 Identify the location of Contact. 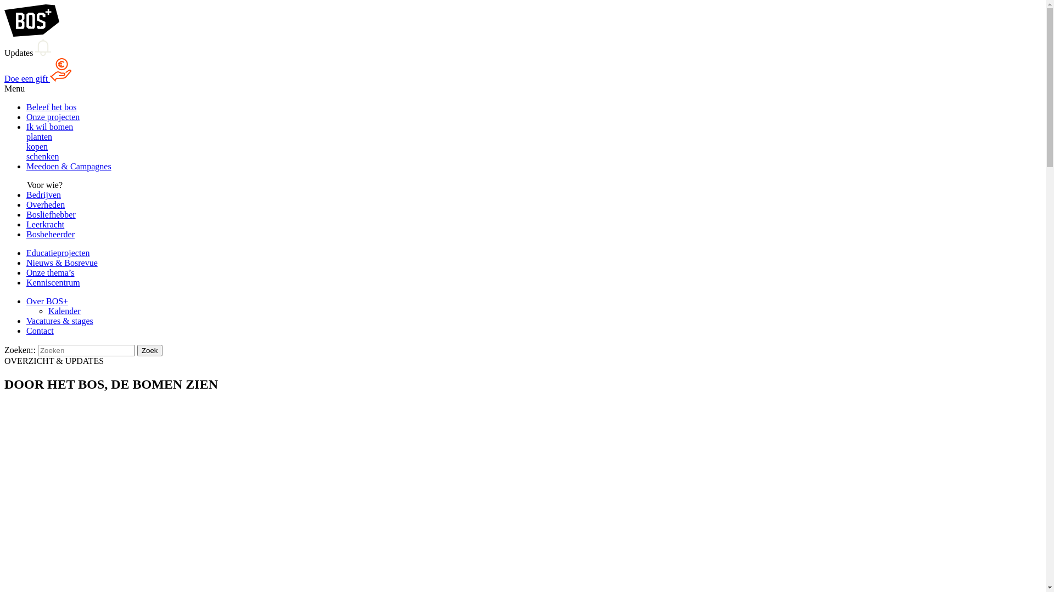
(40, 331).